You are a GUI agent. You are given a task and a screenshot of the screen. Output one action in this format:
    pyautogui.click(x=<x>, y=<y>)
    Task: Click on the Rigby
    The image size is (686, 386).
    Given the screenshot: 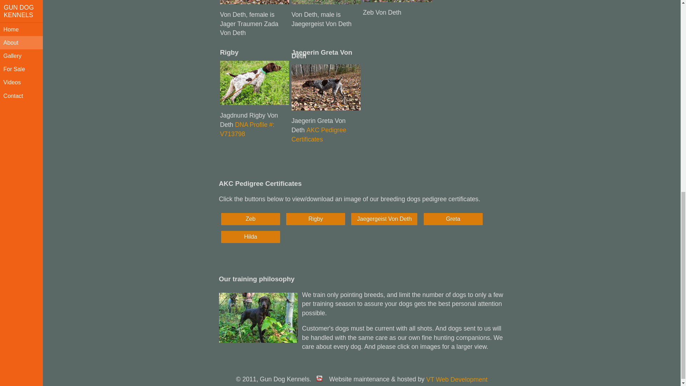 What is the action you would take?
    pyautogui.click(x=315, y=219)
    